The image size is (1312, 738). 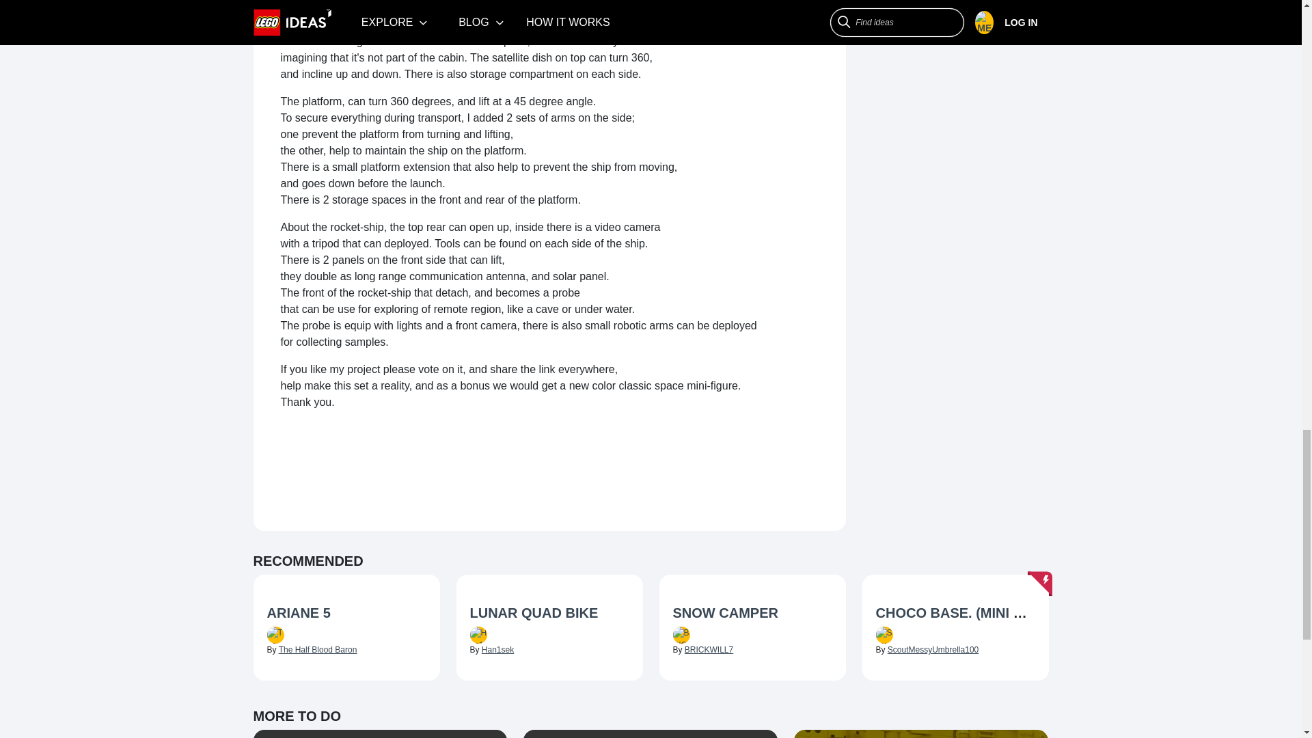 What do you see at coordinates (298, 612) in the screenshot?
I see `ARIANE 5` at bounding box center [298, 612].